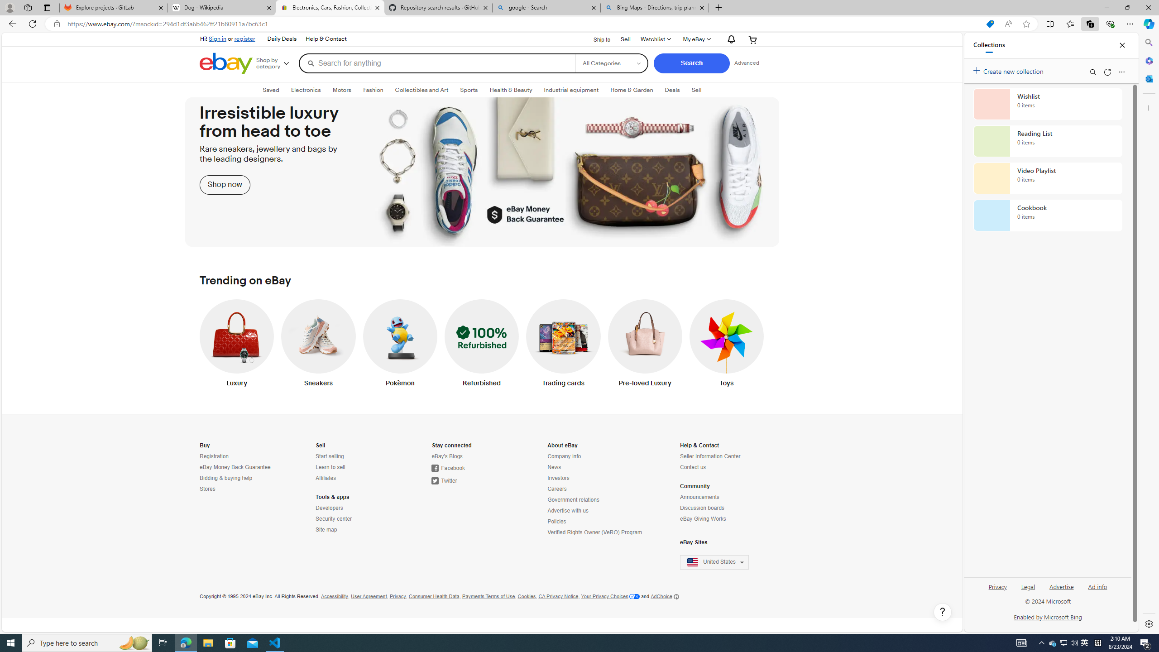 The image size is (1159, 652). Describe the element at coordinates (330, 456) in the screenshot. I see `Start selling` at that location.